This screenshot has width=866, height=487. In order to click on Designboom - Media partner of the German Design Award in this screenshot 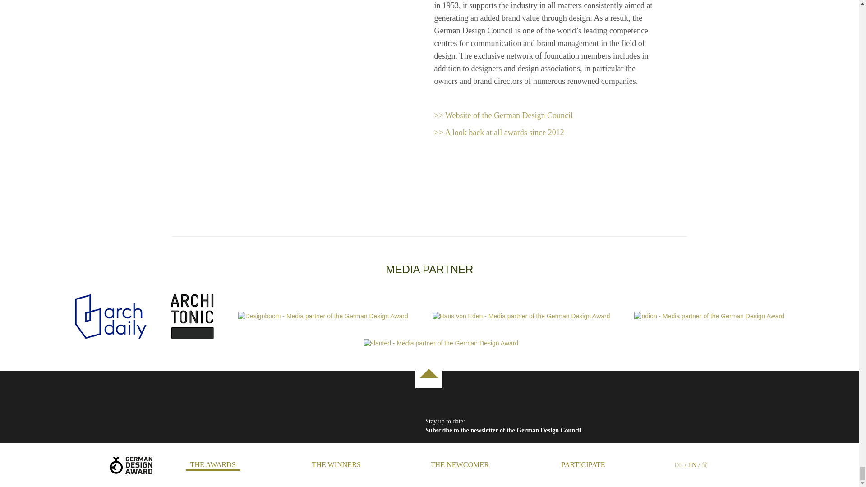, I will do `click(334, 317)`.